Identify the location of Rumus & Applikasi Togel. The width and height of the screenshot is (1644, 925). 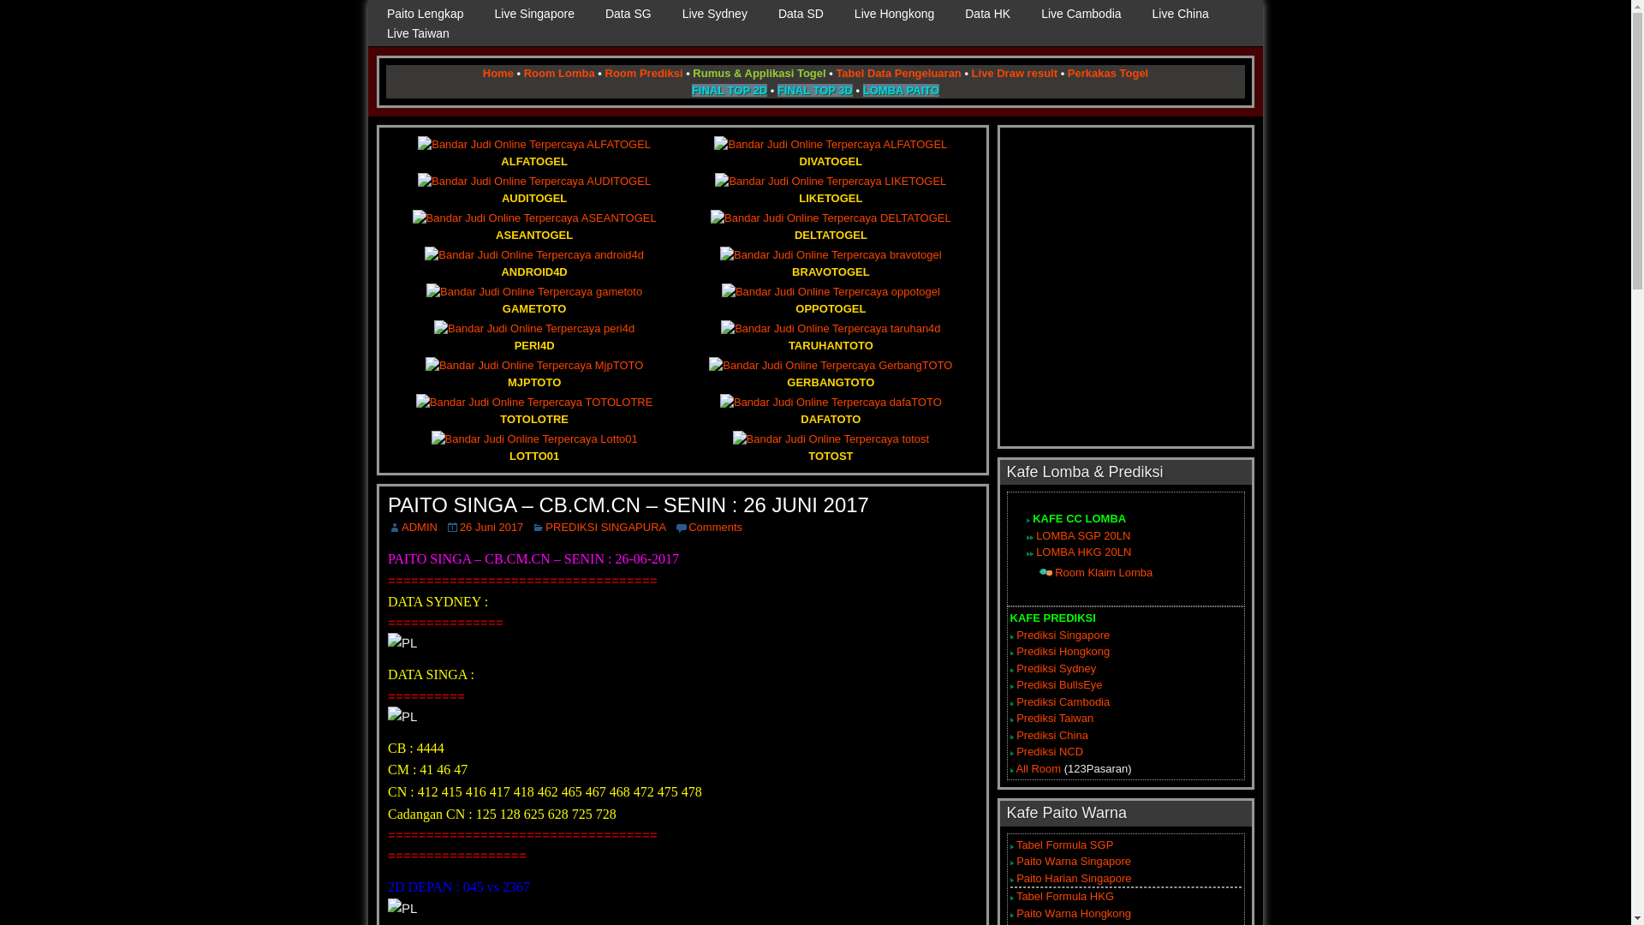
(759, 73).